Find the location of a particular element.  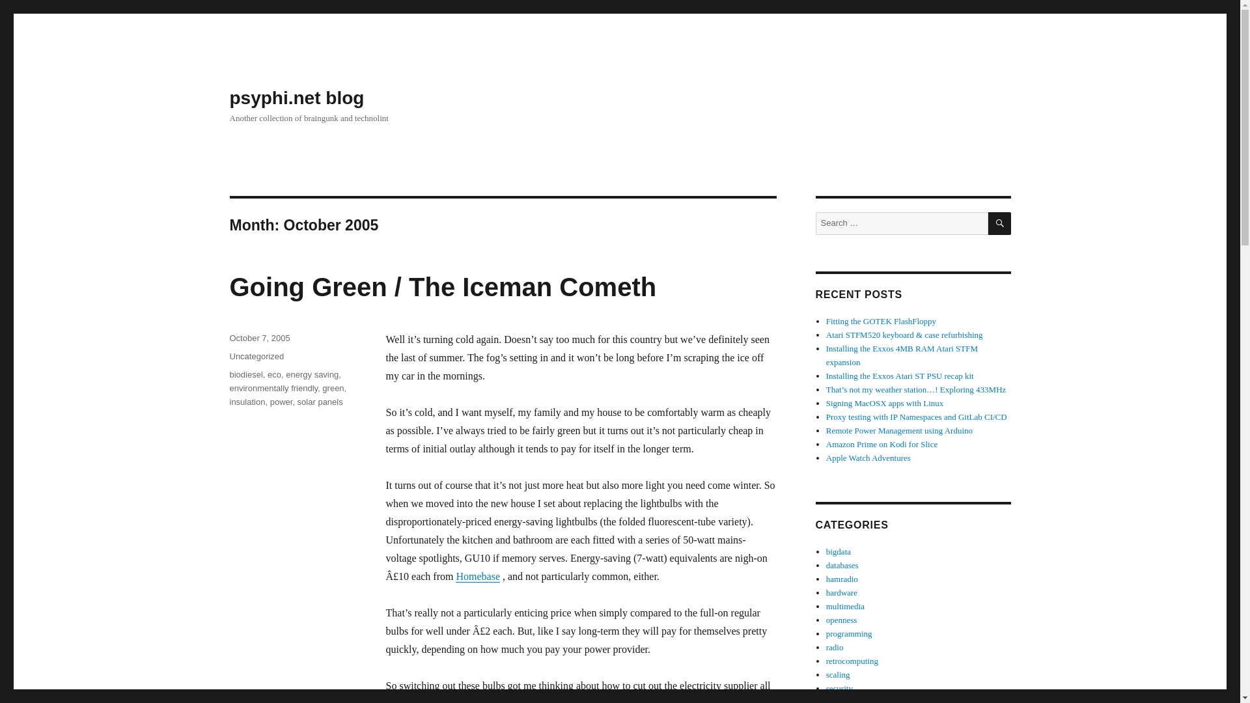

hardware is located at coordinates (842, 592).